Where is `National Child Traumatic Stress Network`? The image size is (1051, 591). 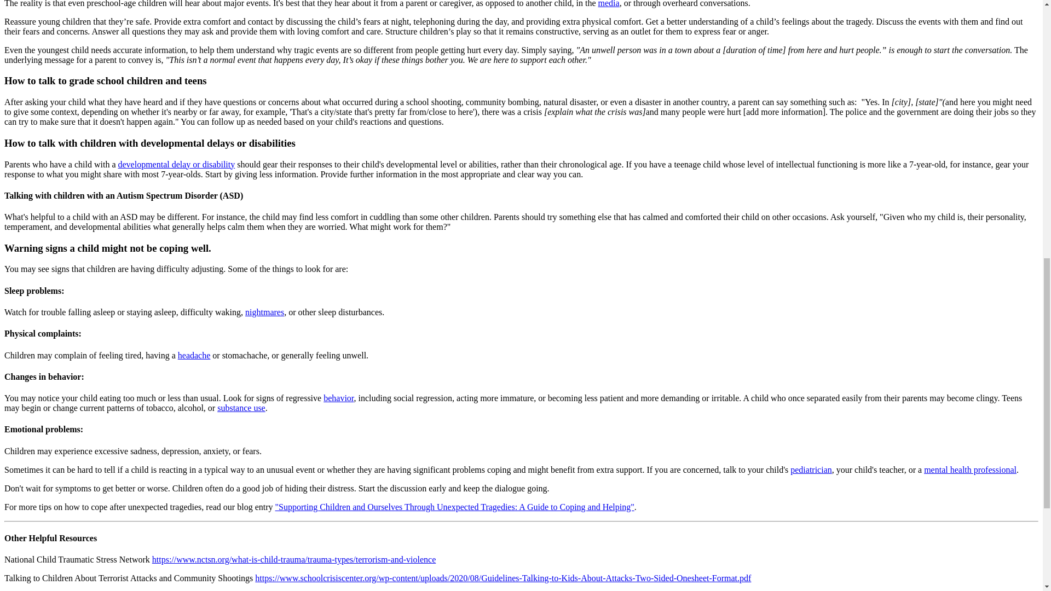
National Child Traumatic Stress Network is located at coordinates (294, 559).